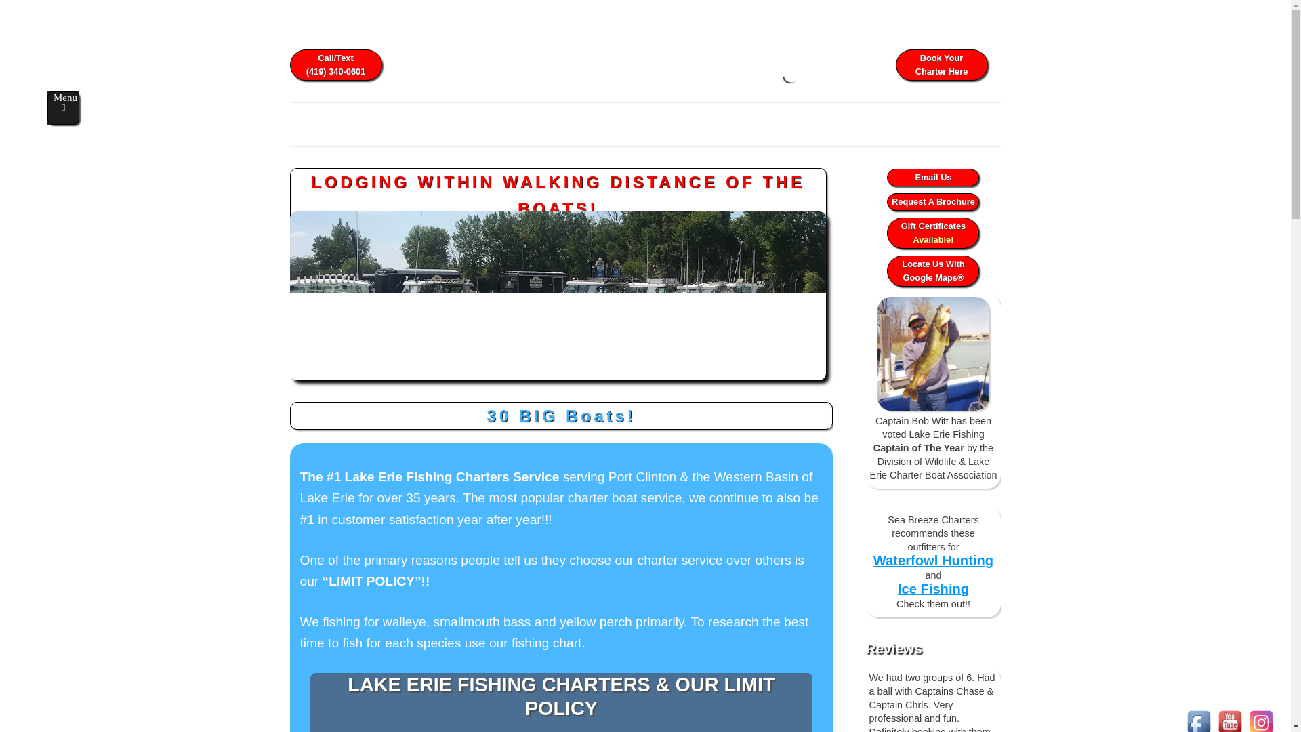  Describe the element at coordinates (932, 202) in the screenshot. I see `Request Our Brochure` at that location.